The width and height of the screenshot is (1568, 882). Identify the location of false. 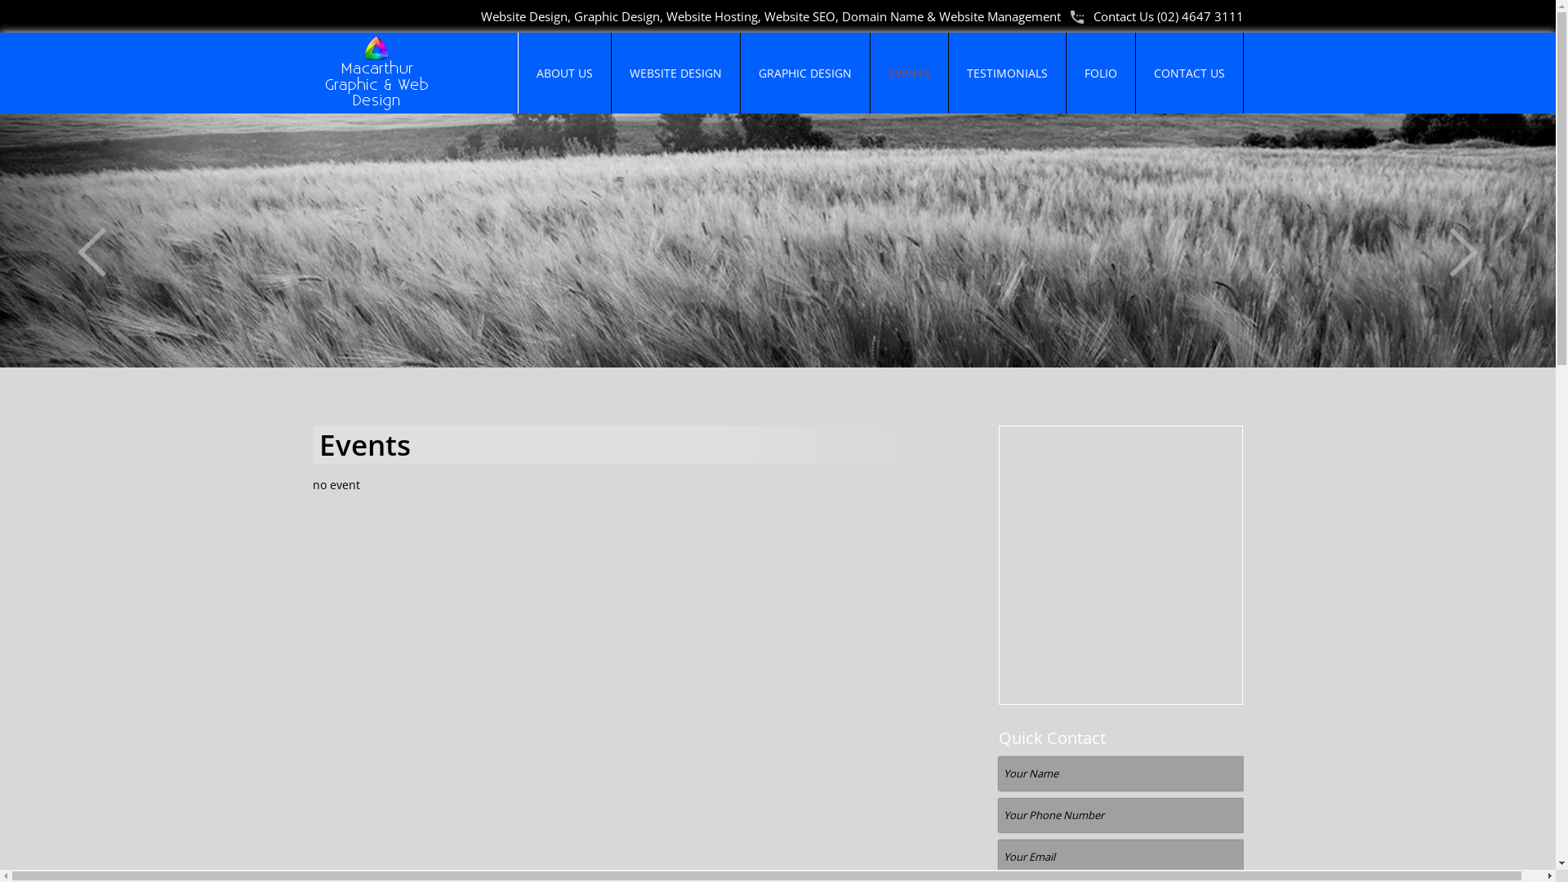
(1463, 252).